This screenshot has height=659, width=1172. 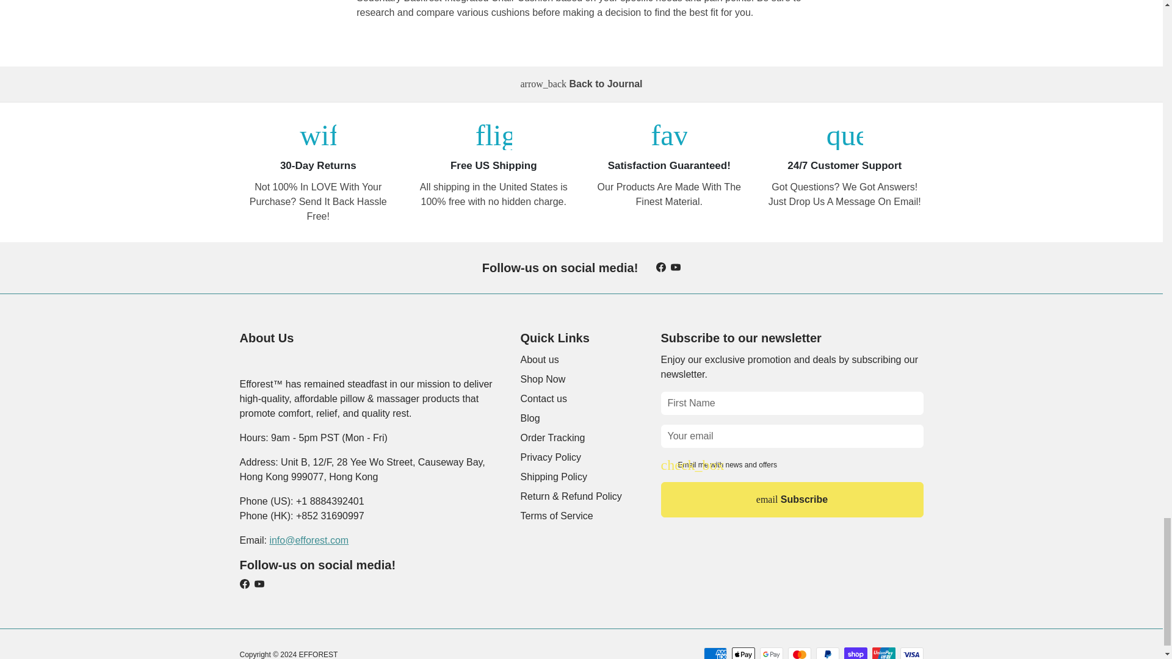 What do you see at coordinates (827, 653) in the screenshot?
I see `PayPal` at bounding box center [827, 653].